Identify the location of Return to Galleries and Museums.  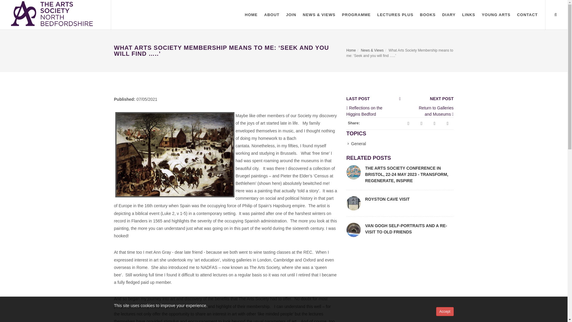
(436, 111).